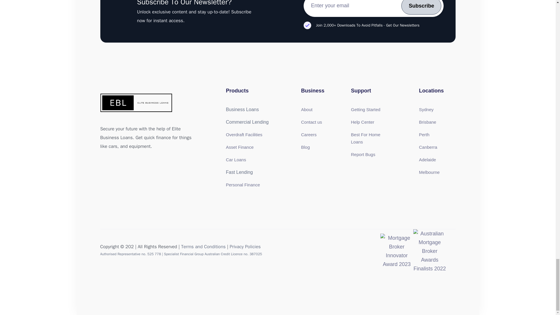  Describe the element at coordinates (236, 160) in the screenshot. I see `Car Loans` at that location.